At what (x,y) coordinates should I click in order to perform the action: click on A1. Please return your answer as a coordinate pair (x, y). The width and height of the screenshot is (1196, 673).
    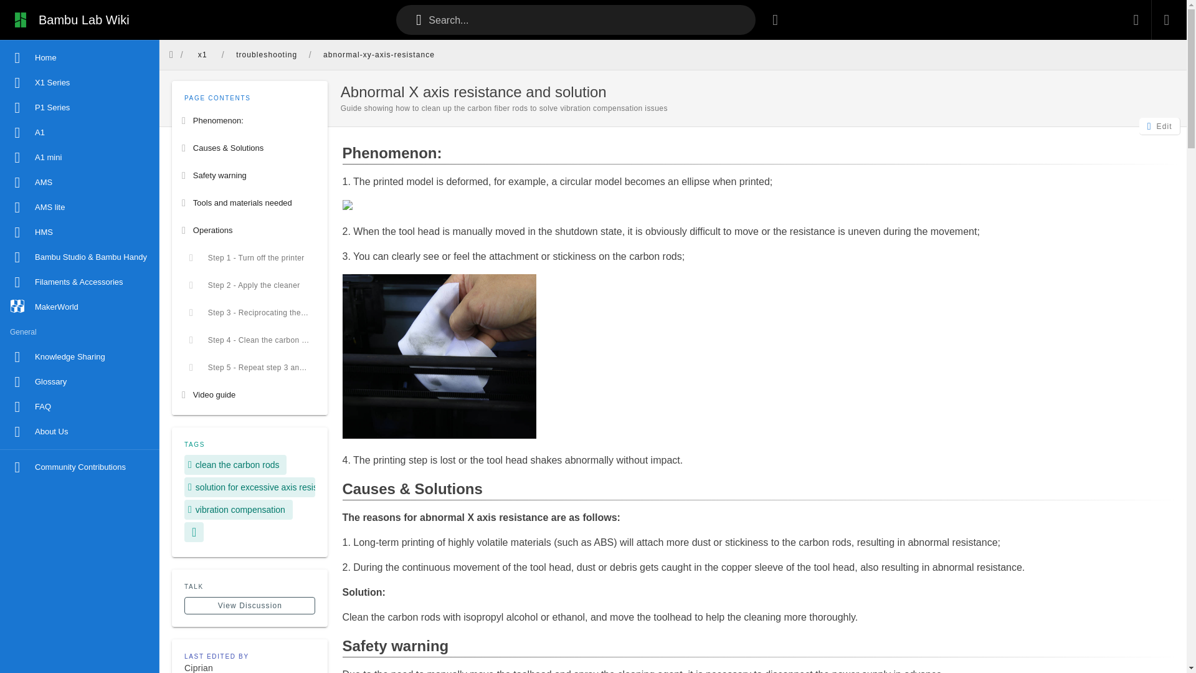
    Looking at the image, I should click on (80, 133).